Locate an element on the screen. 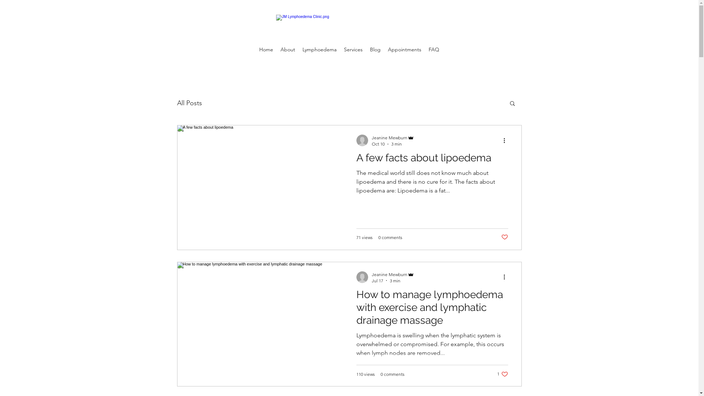 This screenshot has height=396, width=704. Services is located at coordinates (353, 50).